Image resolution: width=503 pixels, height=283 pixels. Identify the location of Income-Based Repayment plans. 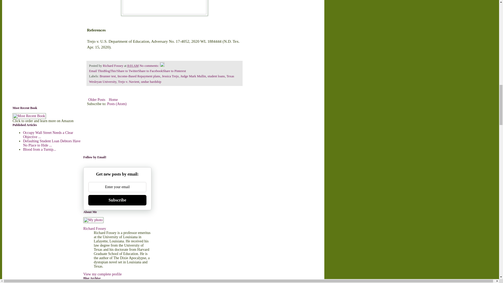
(138, 76).